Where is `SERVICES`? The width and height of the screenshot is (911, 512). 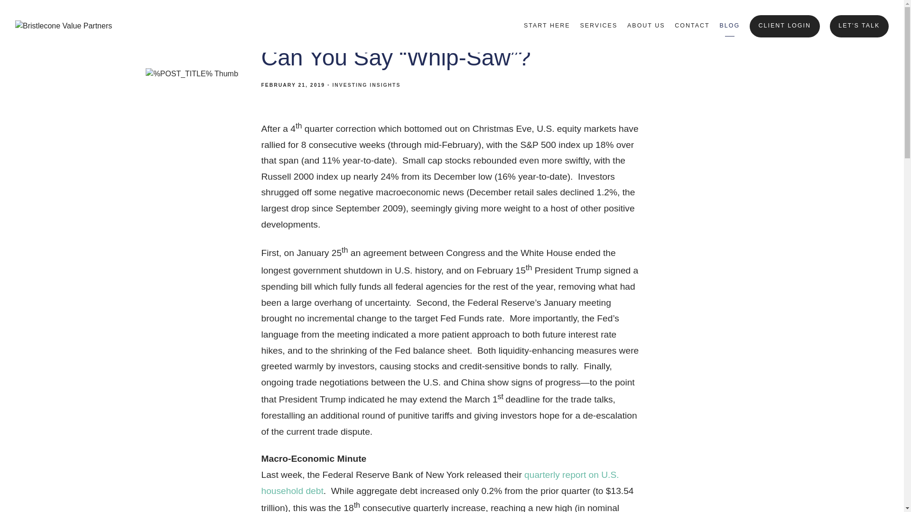
SERVICES is located at coordinates (598, 26).